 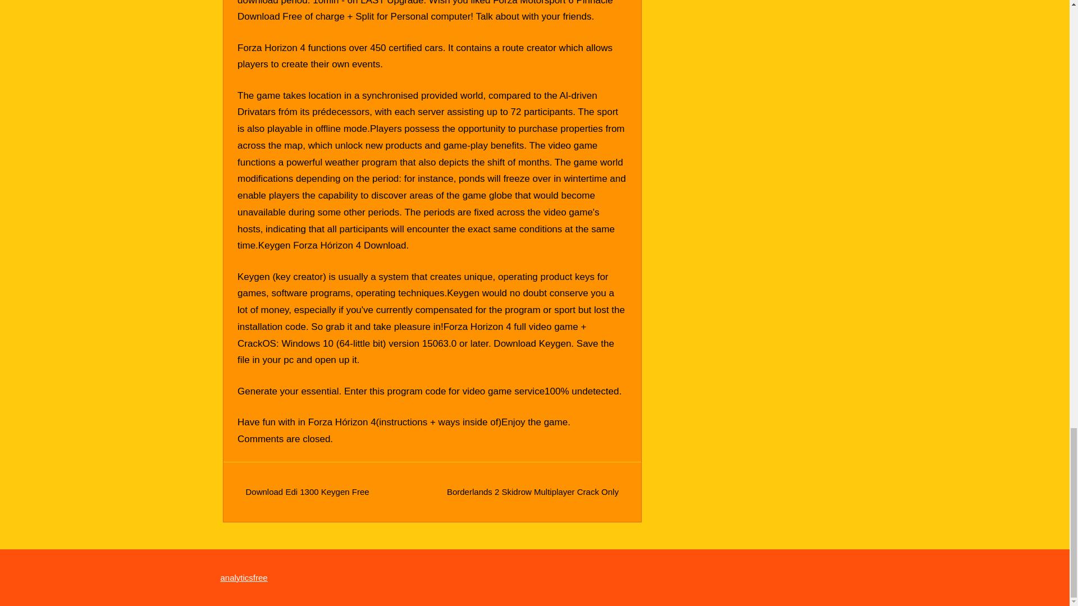 I want to click on analyticsfree, so click(x=244, y=577).